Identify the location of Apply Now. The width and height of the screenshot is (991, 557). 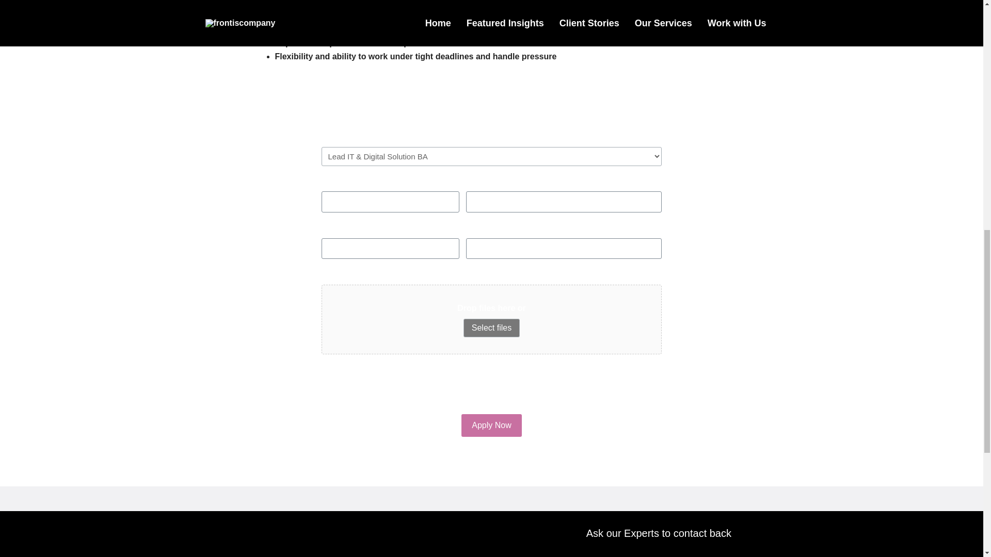
(491, 425).